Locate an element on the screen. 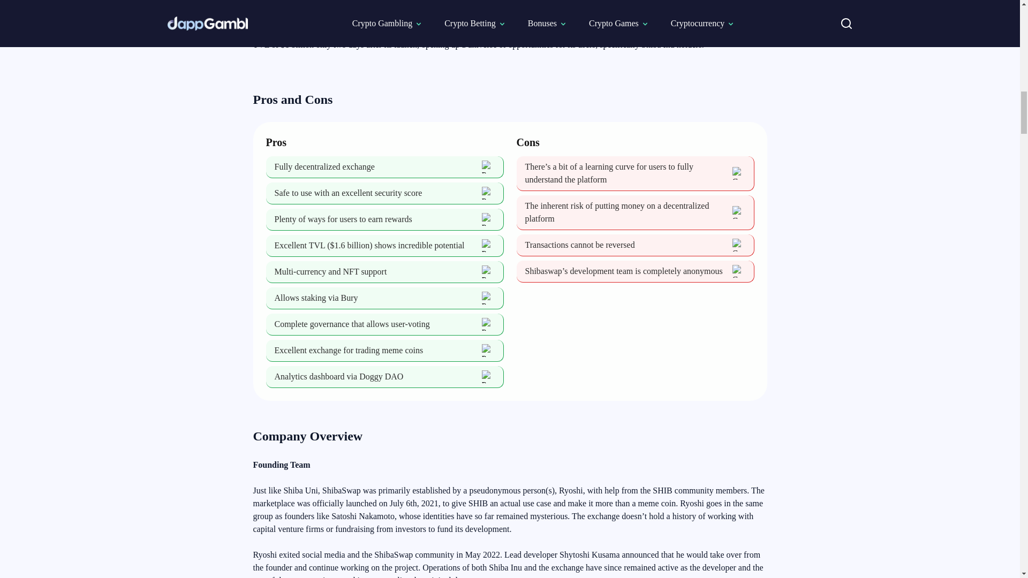 Image resolution: width=1028 pixels, height=578 pixels. Pro is located at coordinates (488, 245).